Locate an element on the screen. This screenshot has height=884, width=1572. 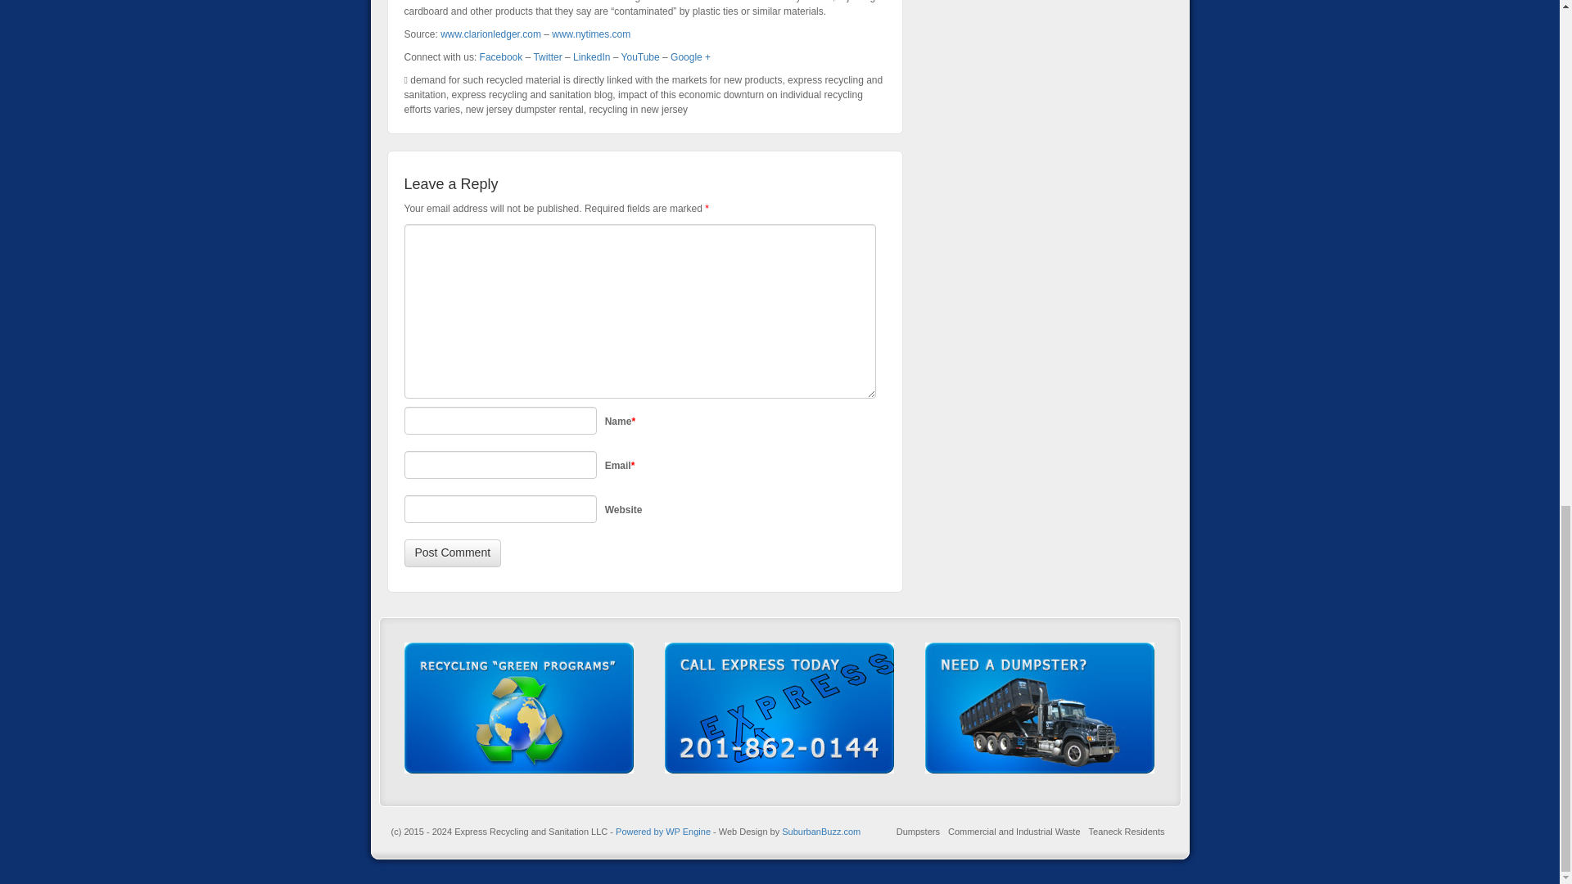
Post Comment is located at coordinates (452, 553).